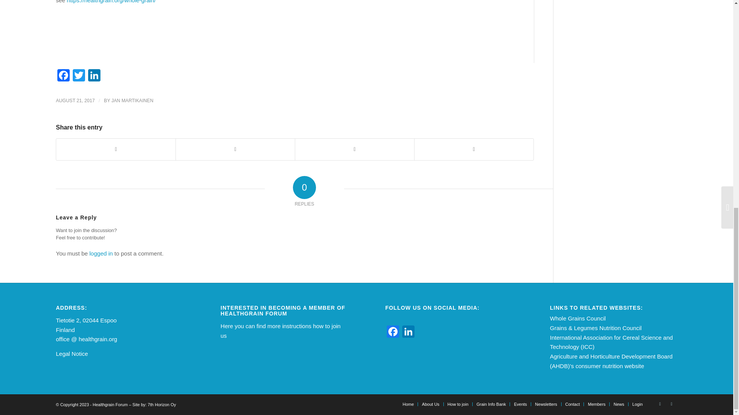  Describe the element at coordinates (132, 100) in the screenshot. I see `Posts by Jan Martikainen` at that location.